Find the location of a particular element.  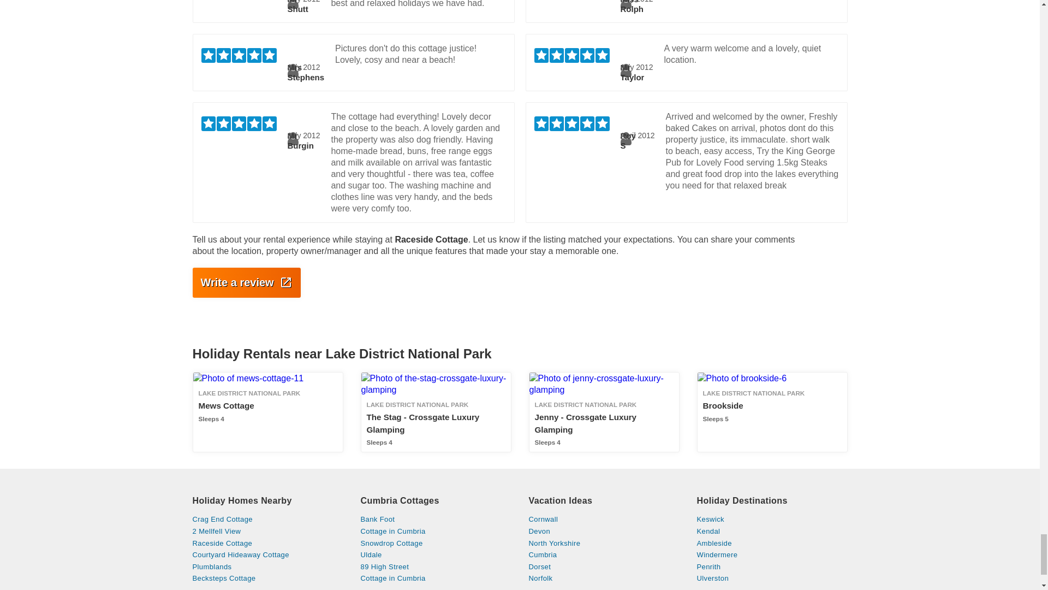

Write a review is located at coordinates (267, 578).